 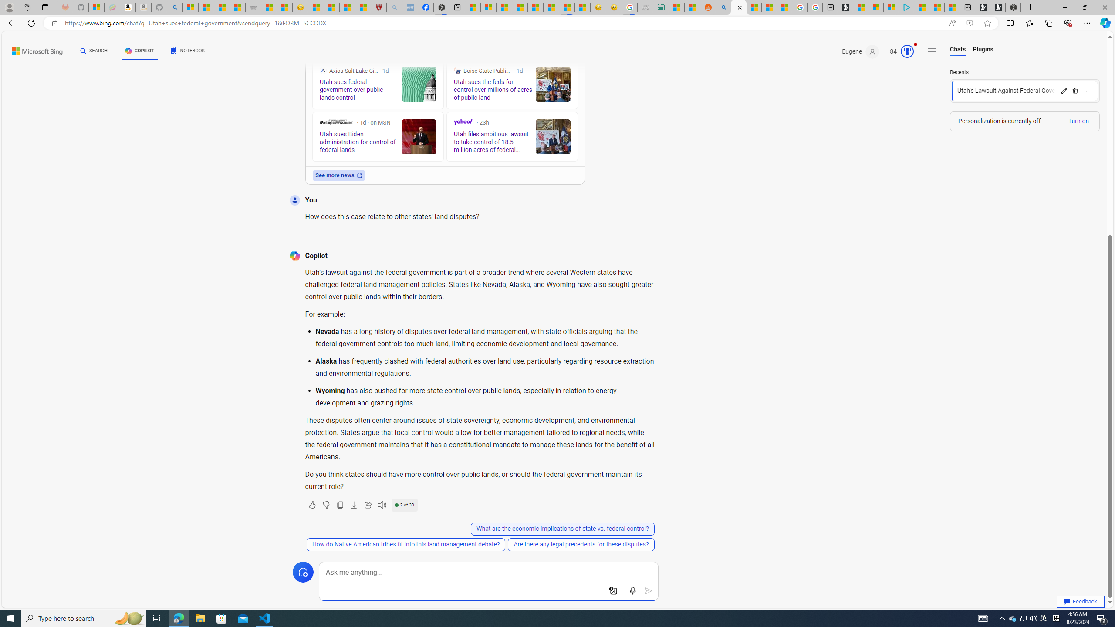 I want to click on Share, so click(x=367, y=505).